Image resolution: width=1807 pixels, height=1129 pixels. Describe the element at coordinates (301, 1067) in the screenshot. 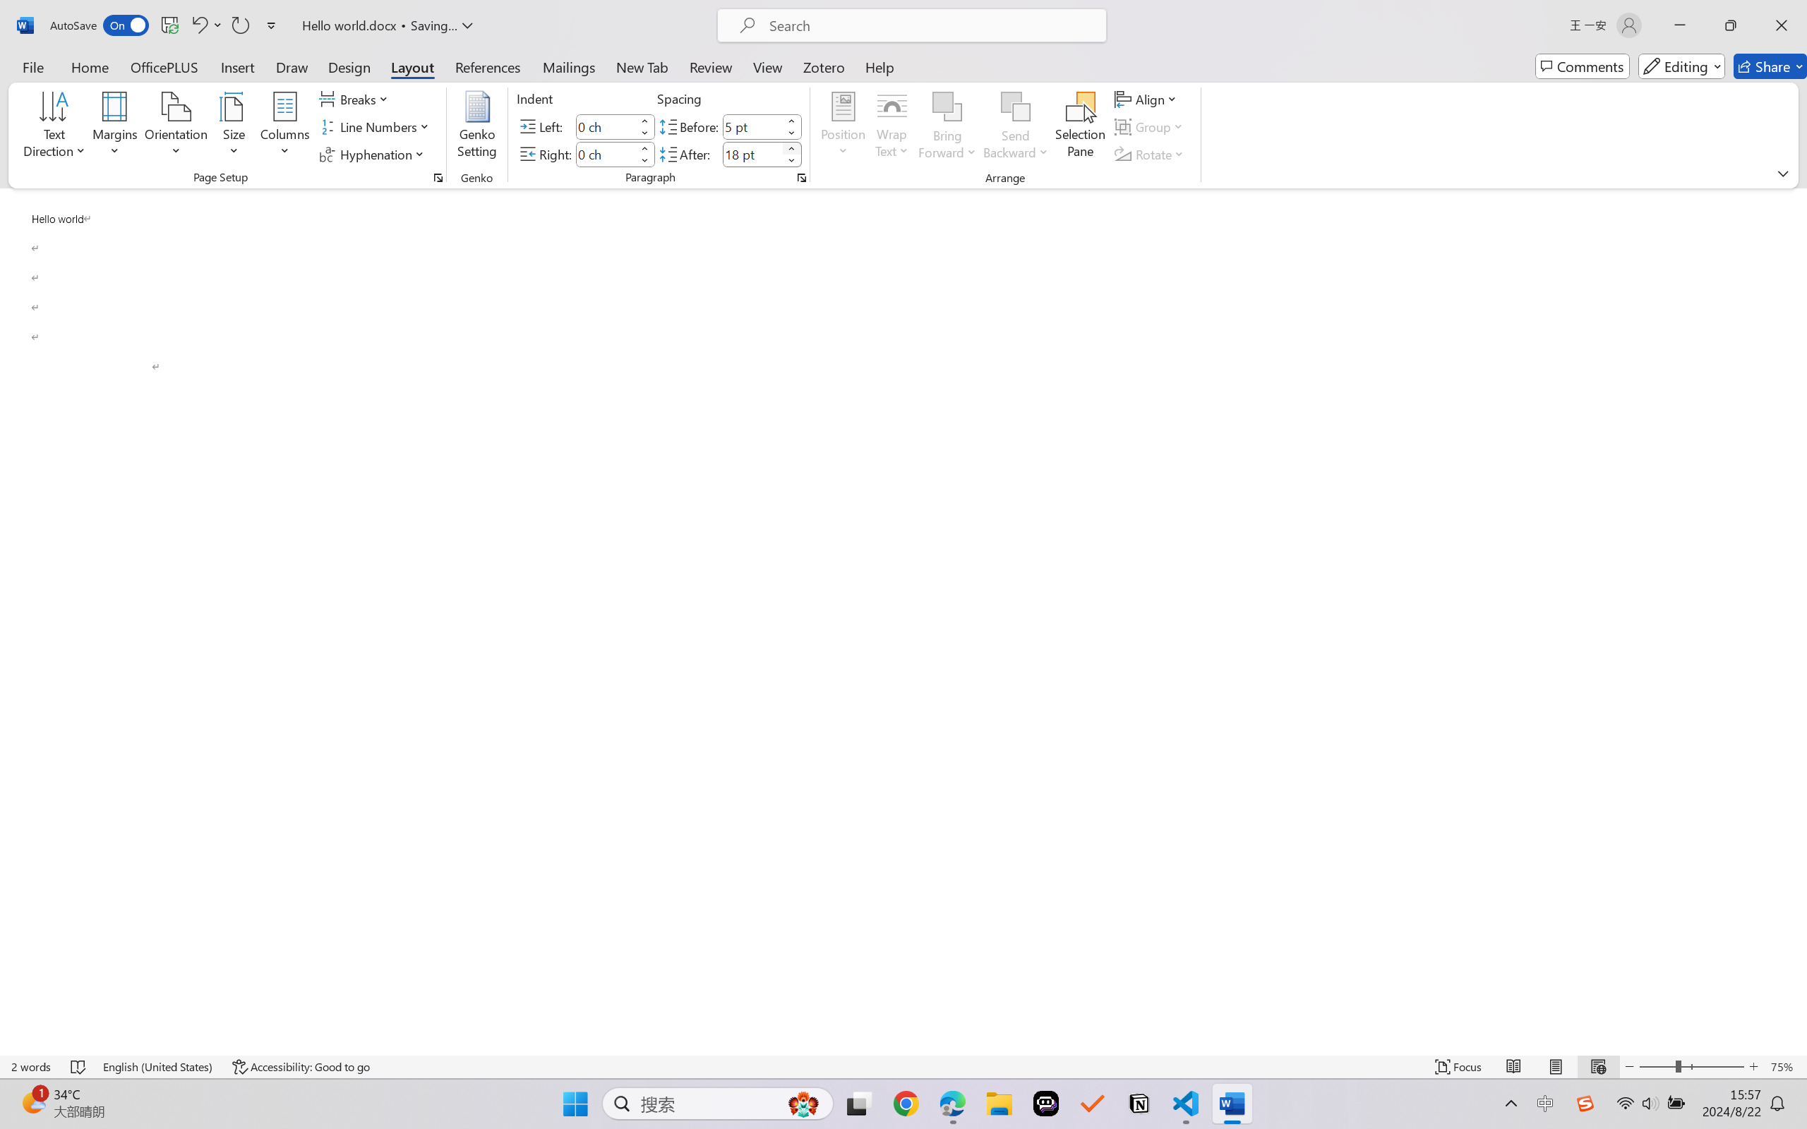

I see `Accessibility Checker Accessibility: Good to go` at that location.